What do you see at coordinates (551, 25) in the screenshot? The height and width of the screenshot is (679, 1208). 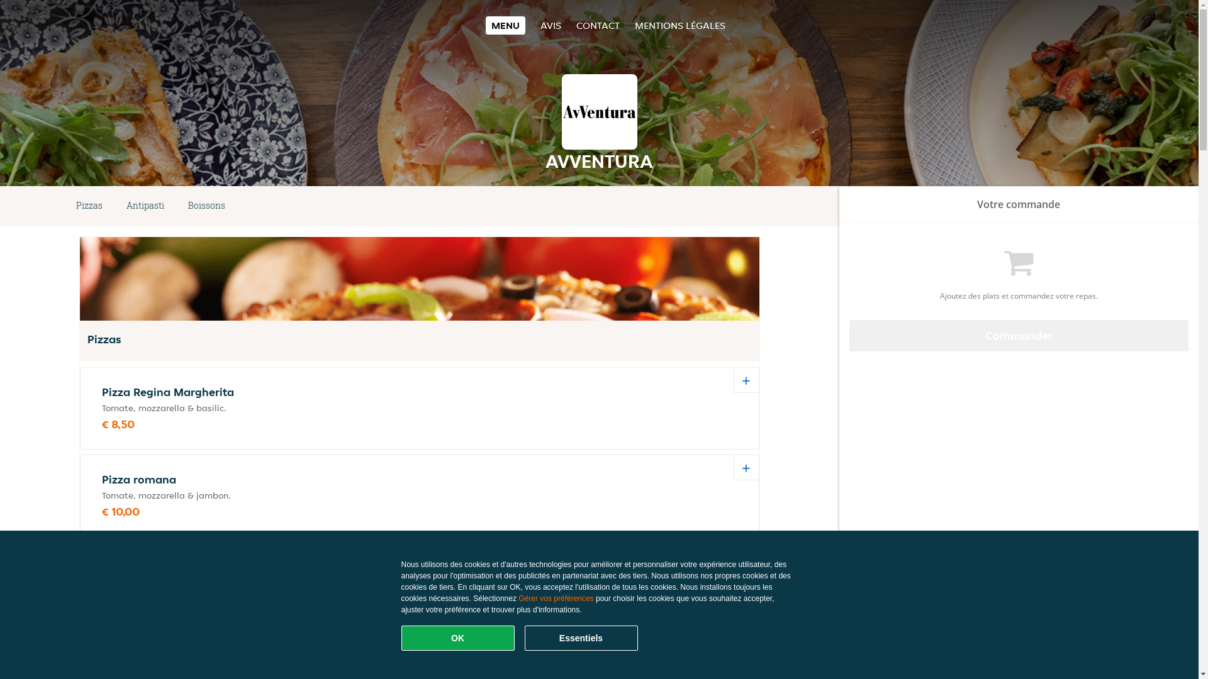 I see `AVIS` at bounding box center [551, 25].